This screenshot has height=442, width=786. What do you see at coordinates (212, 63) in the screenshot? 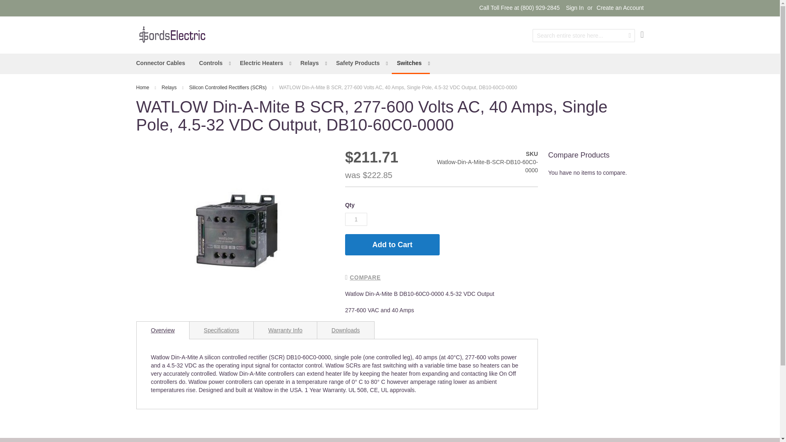
I see `Controls` at bounding box center [212, 63].